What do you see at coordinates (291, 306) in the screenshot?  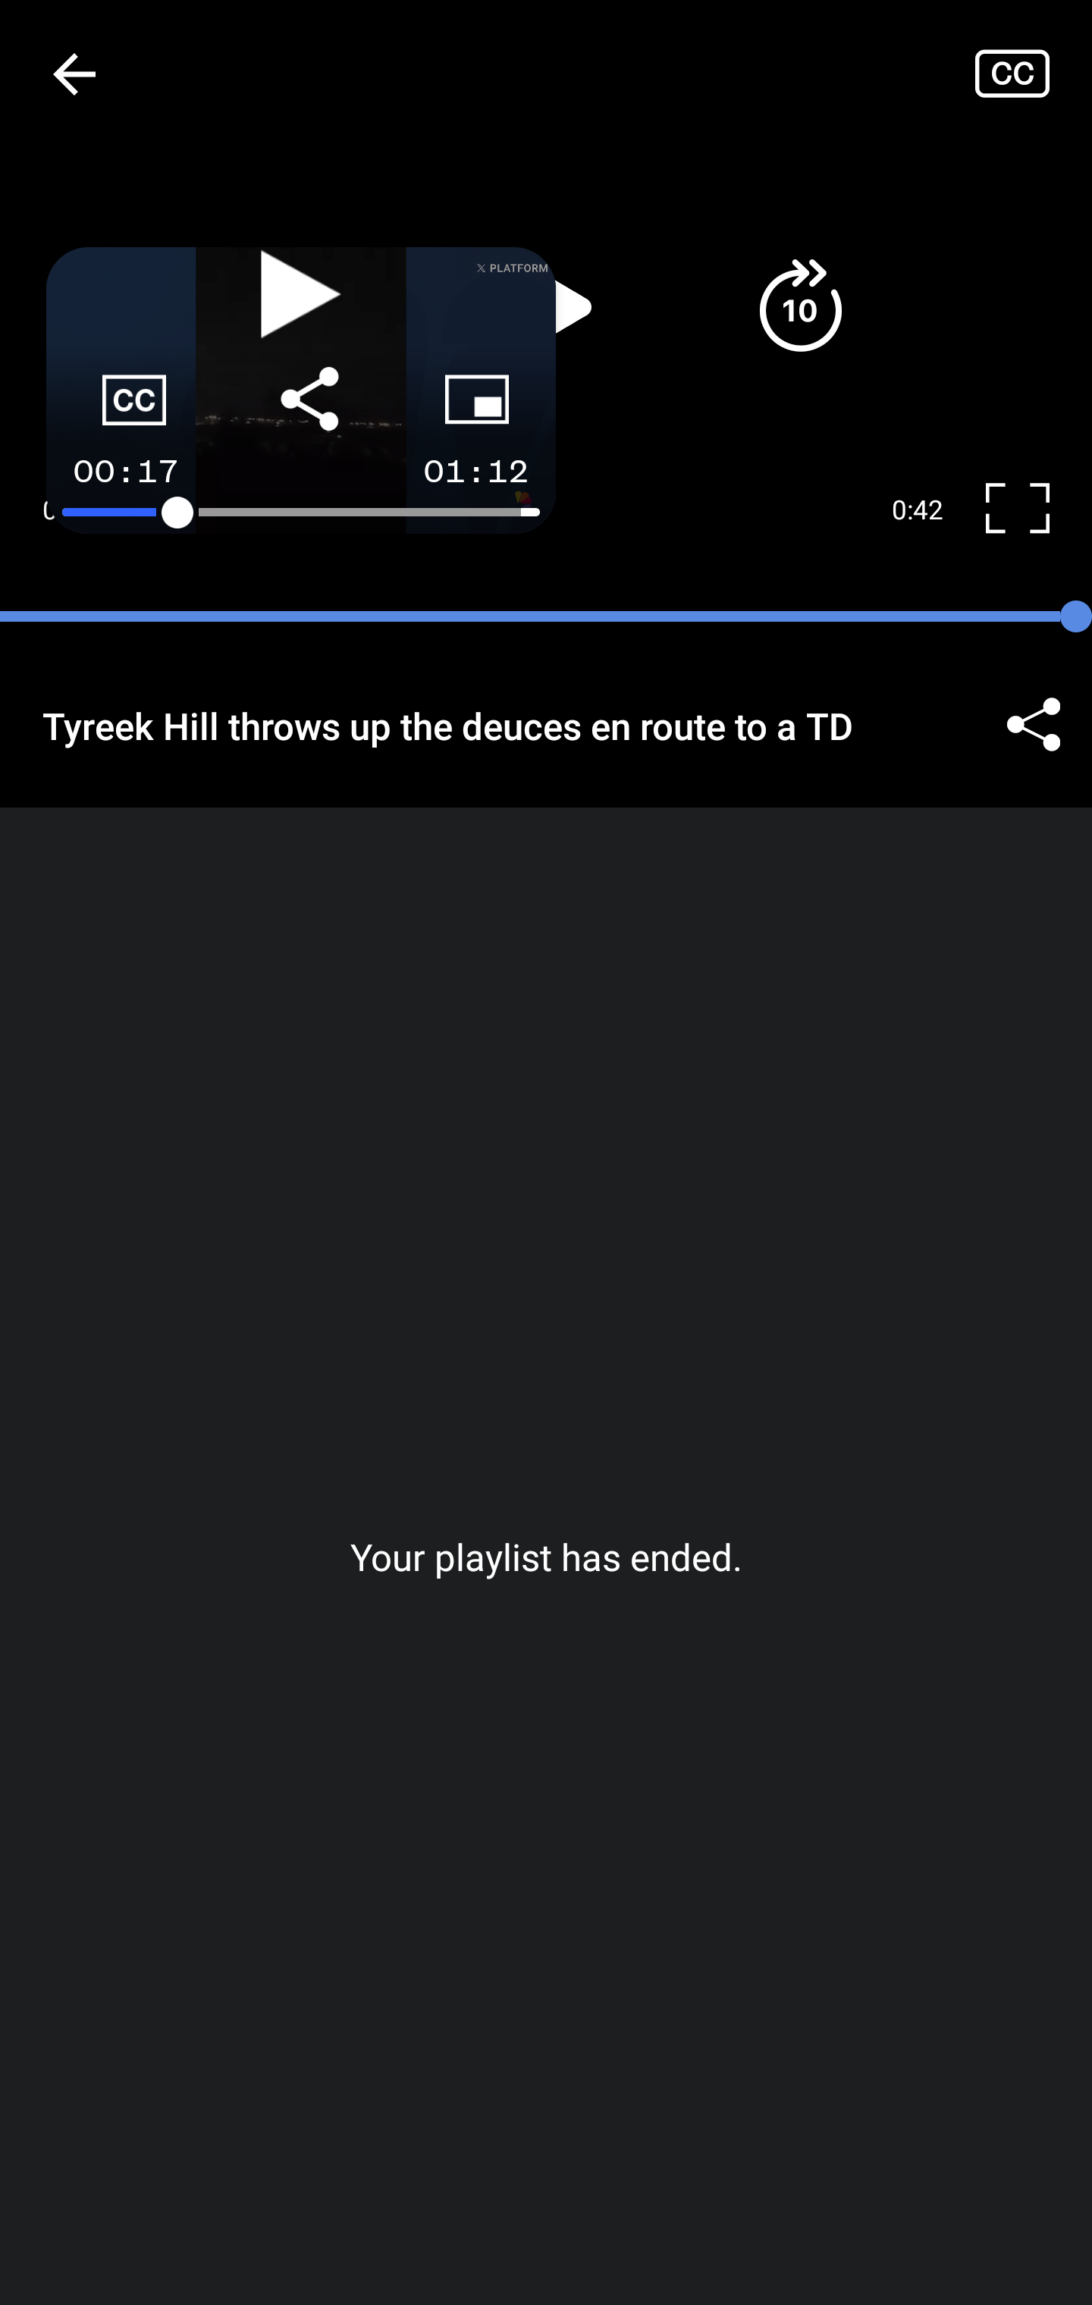 I see `Rewind 10 seconds ` at bounding box center [291, 306].